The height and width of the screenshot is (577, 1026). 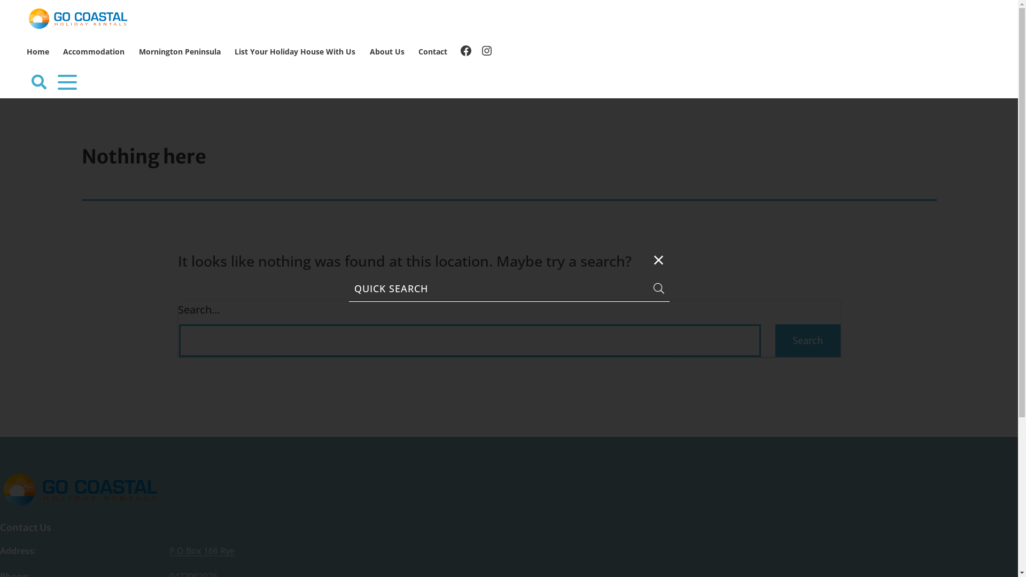 I want to click on Mornington Peninsula, so click(x=180, y=52).